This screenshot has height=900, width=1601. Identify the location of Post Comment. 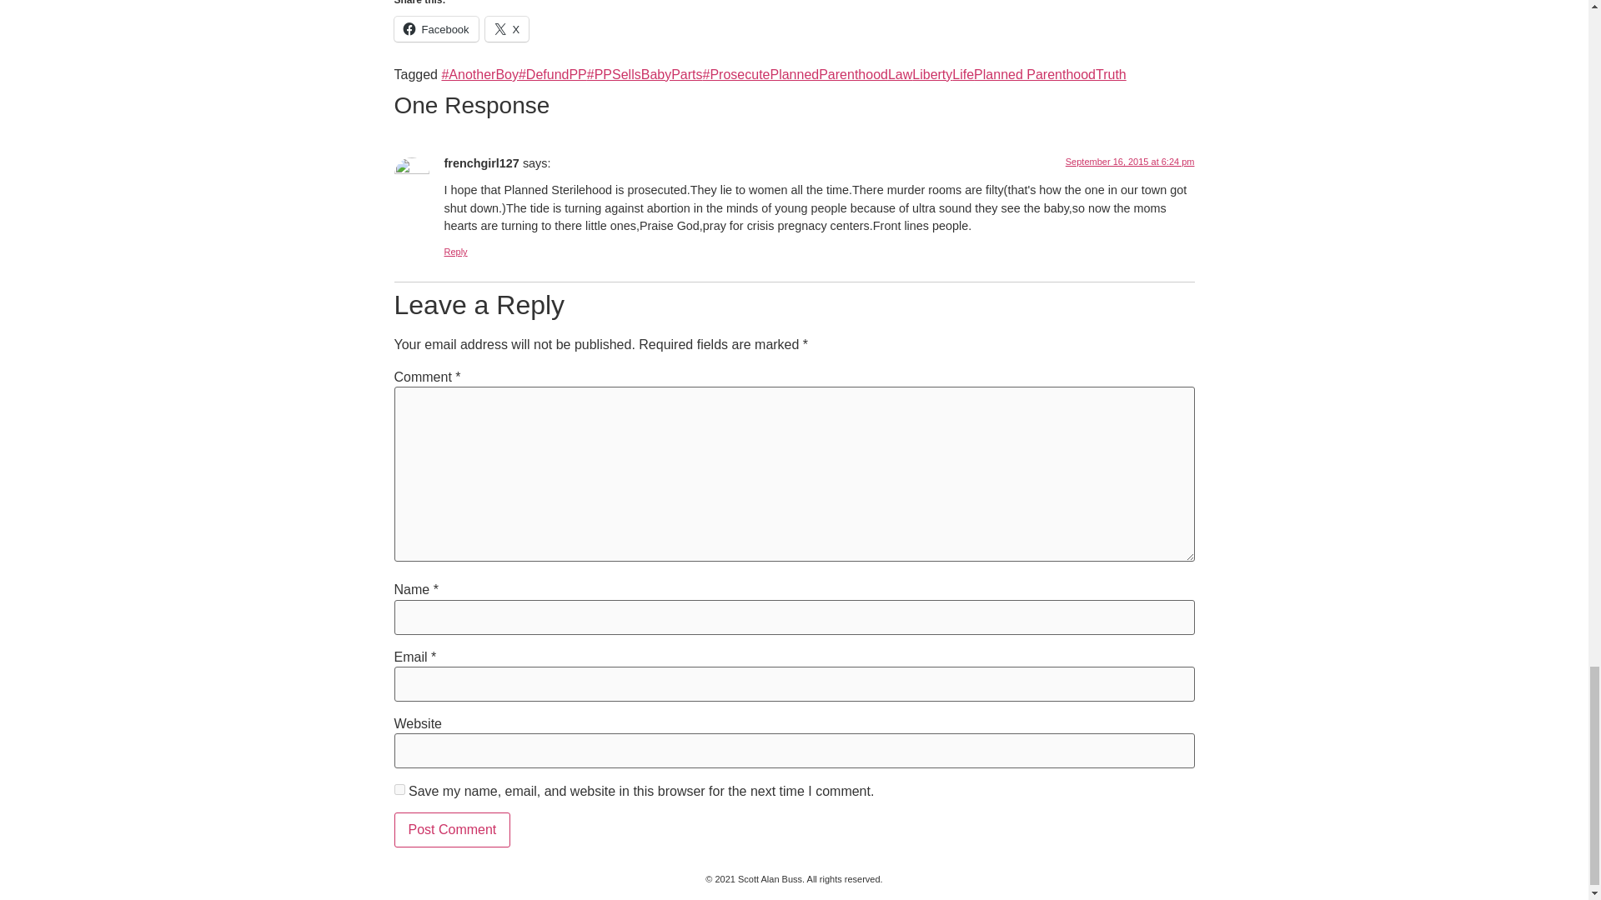
(452, 830).